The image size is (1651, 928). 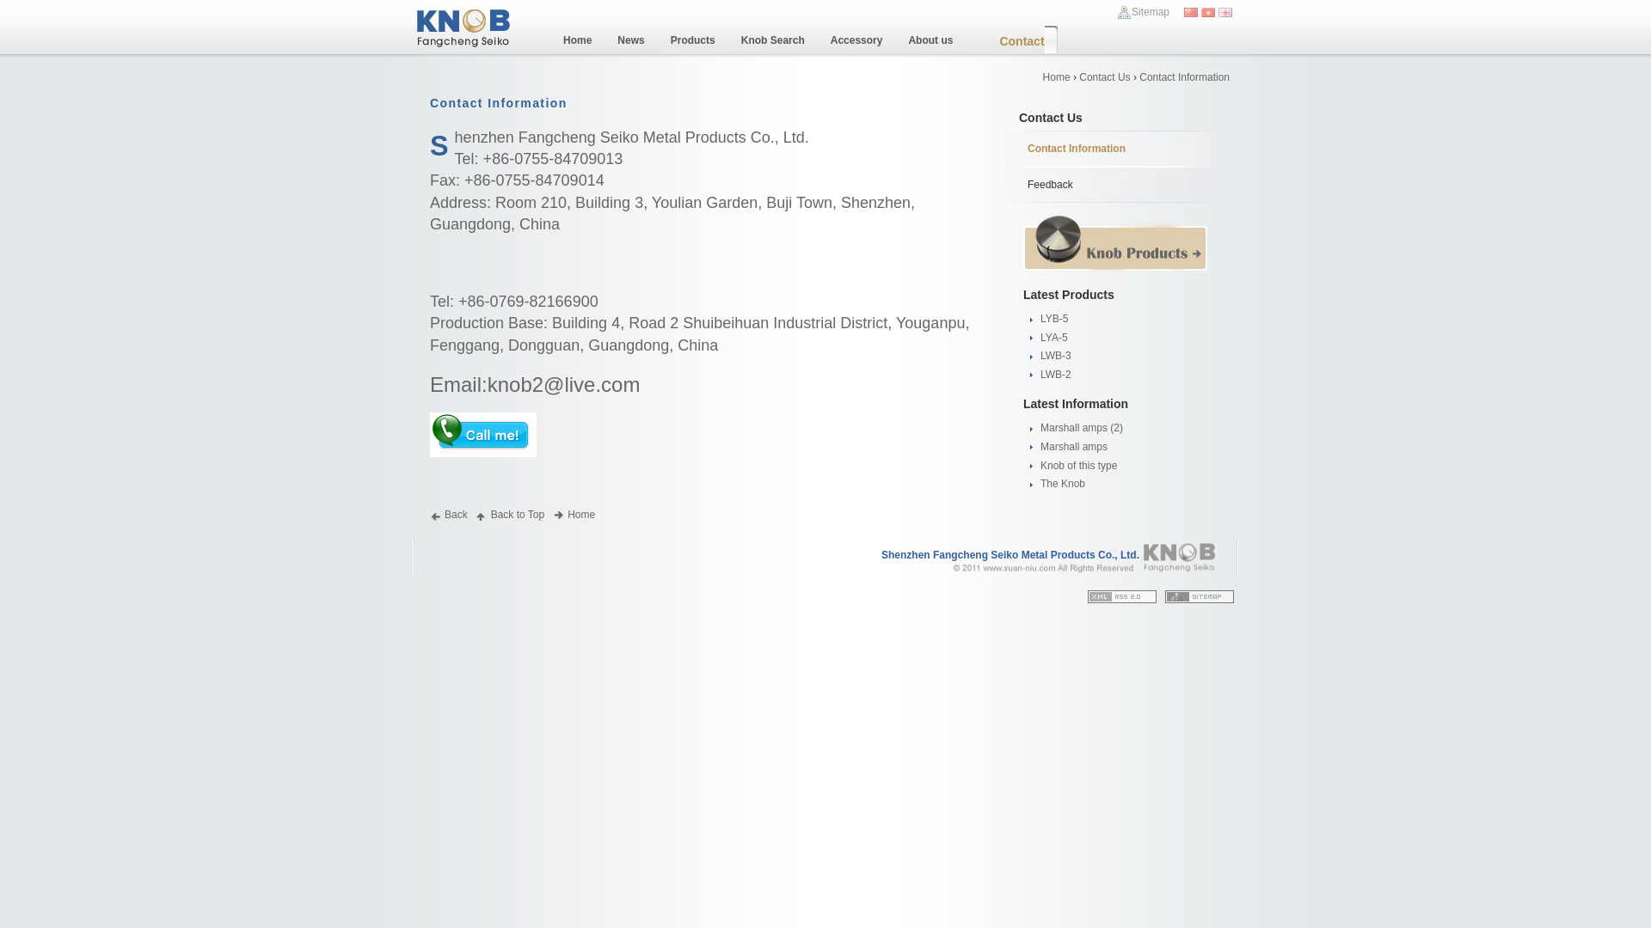 What do you see at coordinates (574, 515) in the screenshot?
I see `Home` at bounding box center [574, 515].